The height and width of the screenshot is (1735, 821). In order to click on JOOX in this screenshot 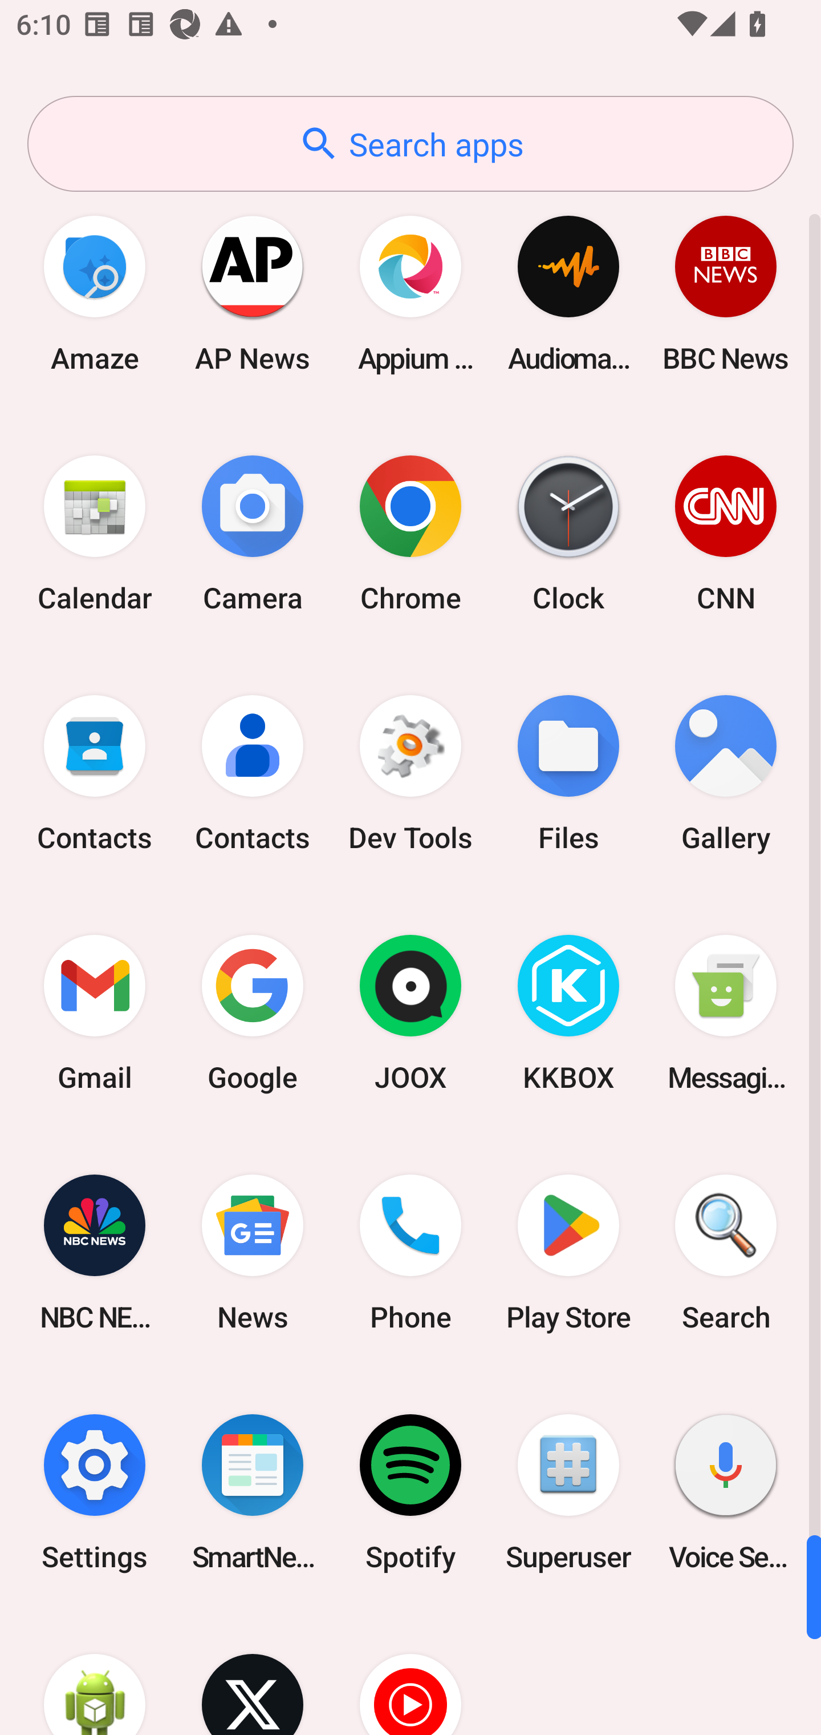, I will do `click(410, 1013)`.